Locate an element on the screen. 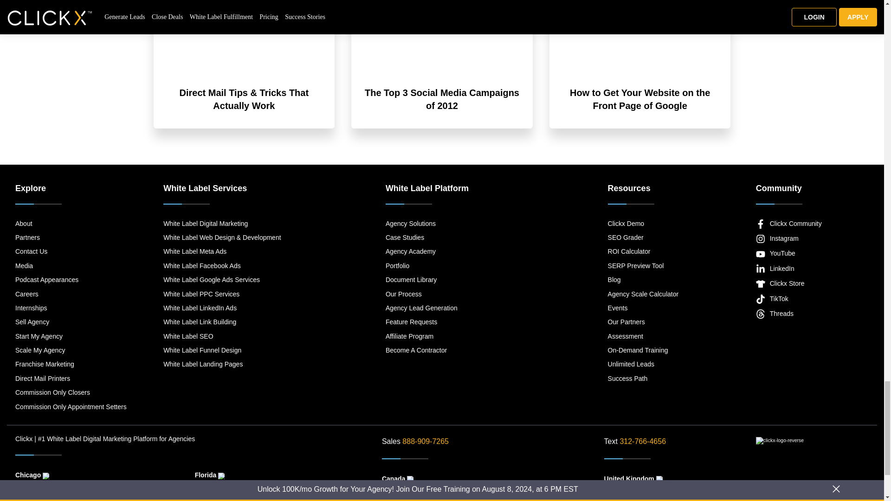  How to Get Your Website on the Front Page of Google is located at coordinates (640, 99).